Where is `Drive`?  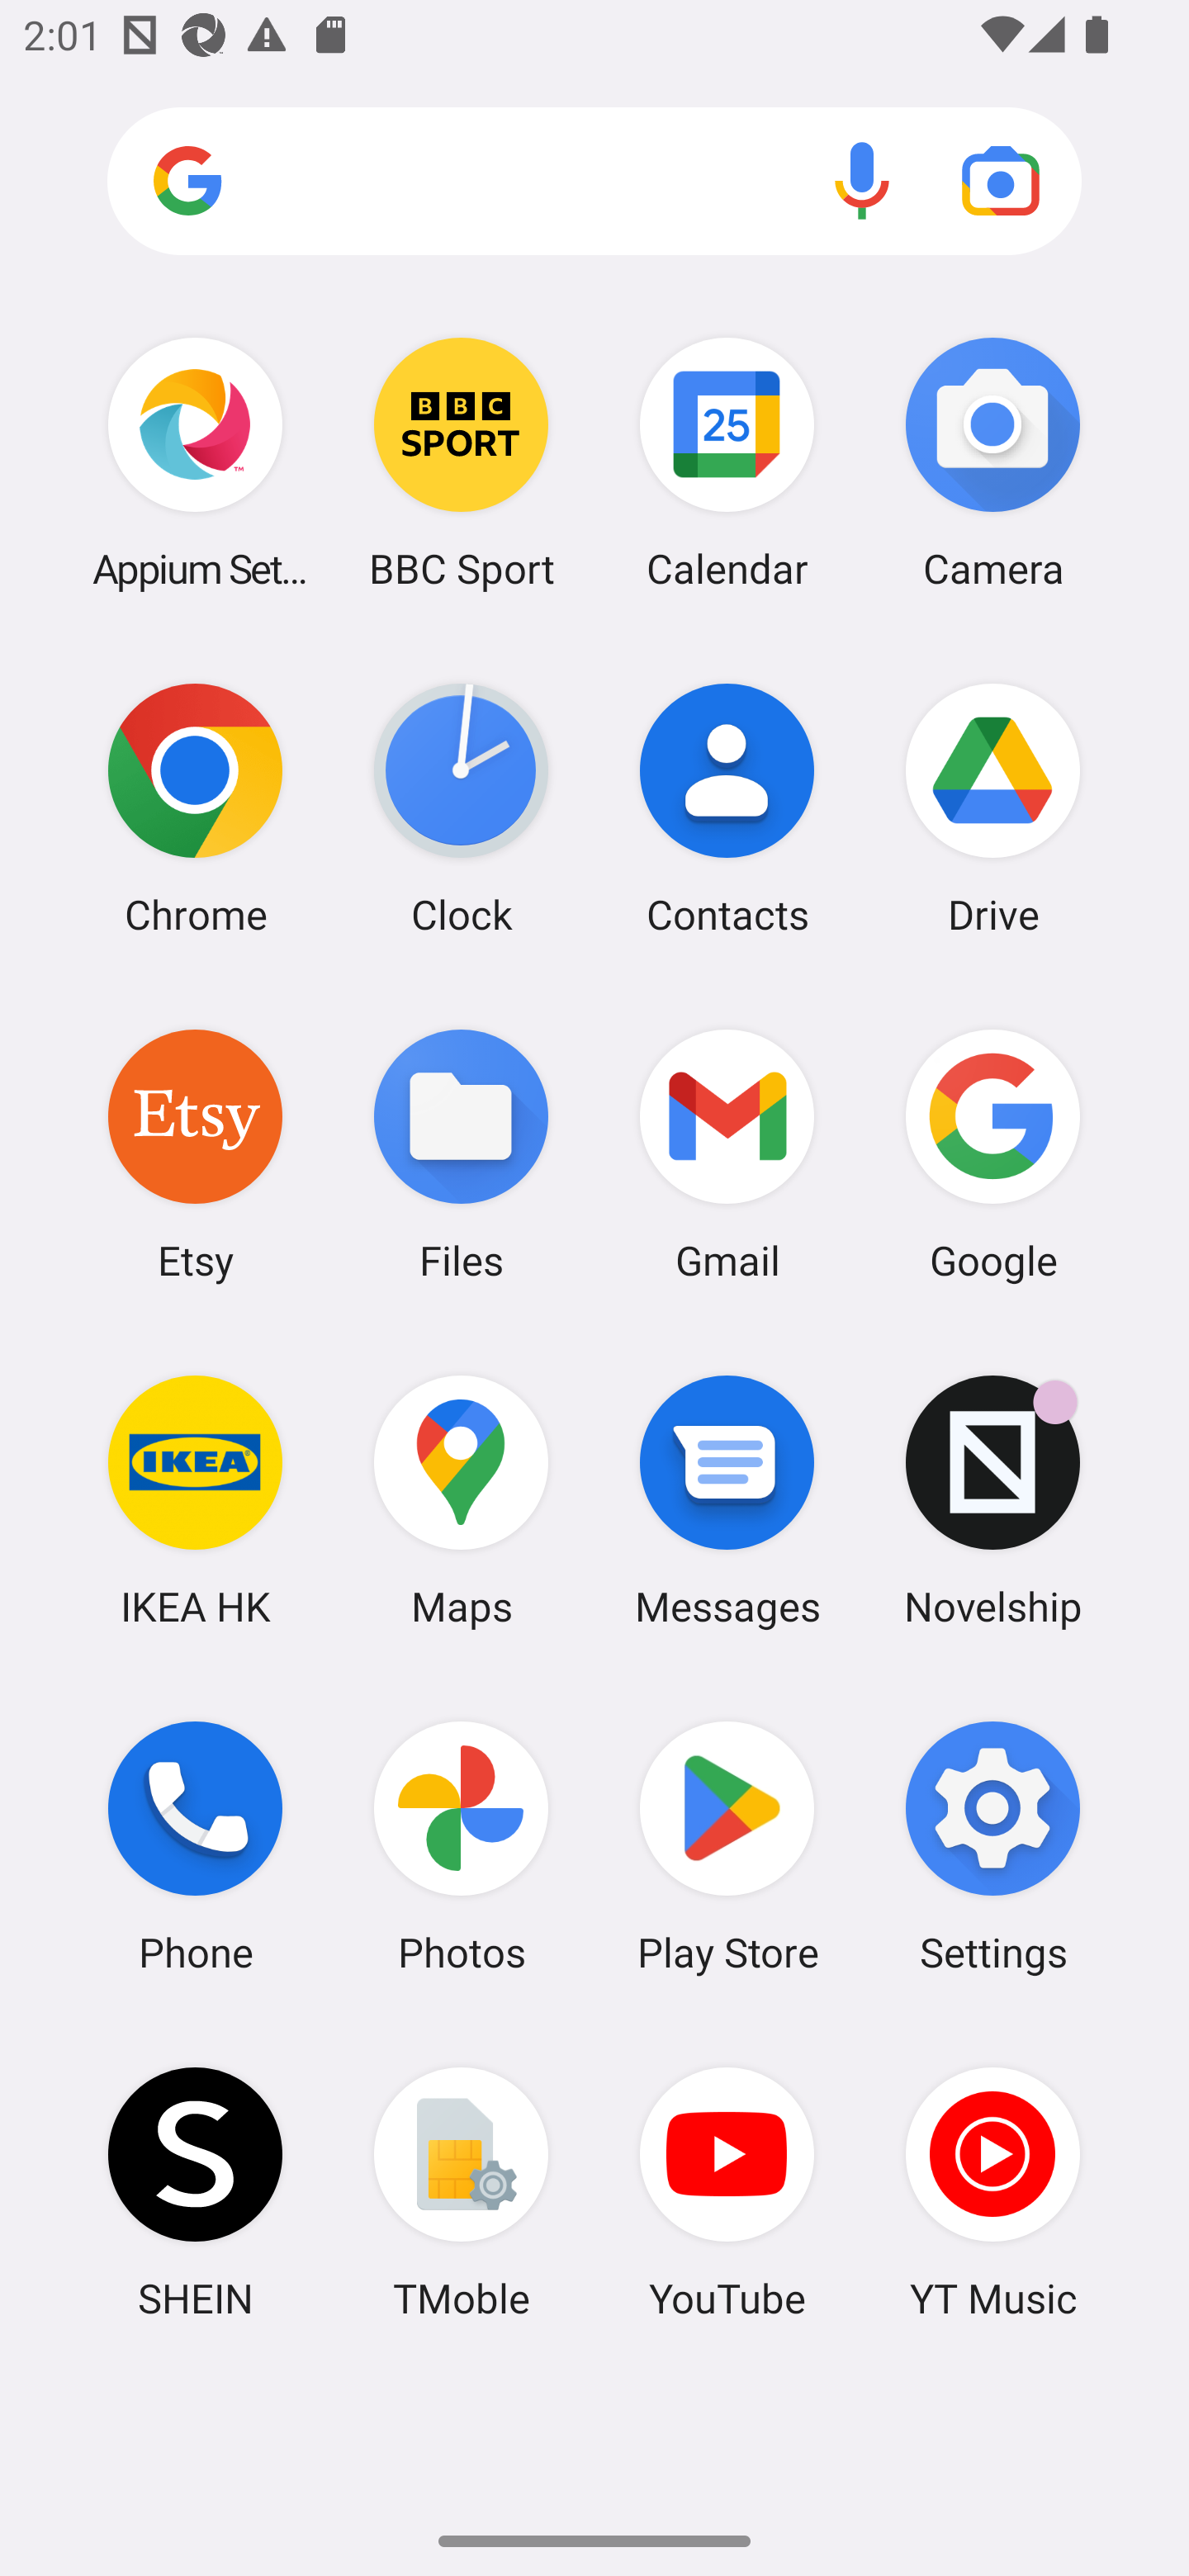
Drive is located at coordinates (992, 808).